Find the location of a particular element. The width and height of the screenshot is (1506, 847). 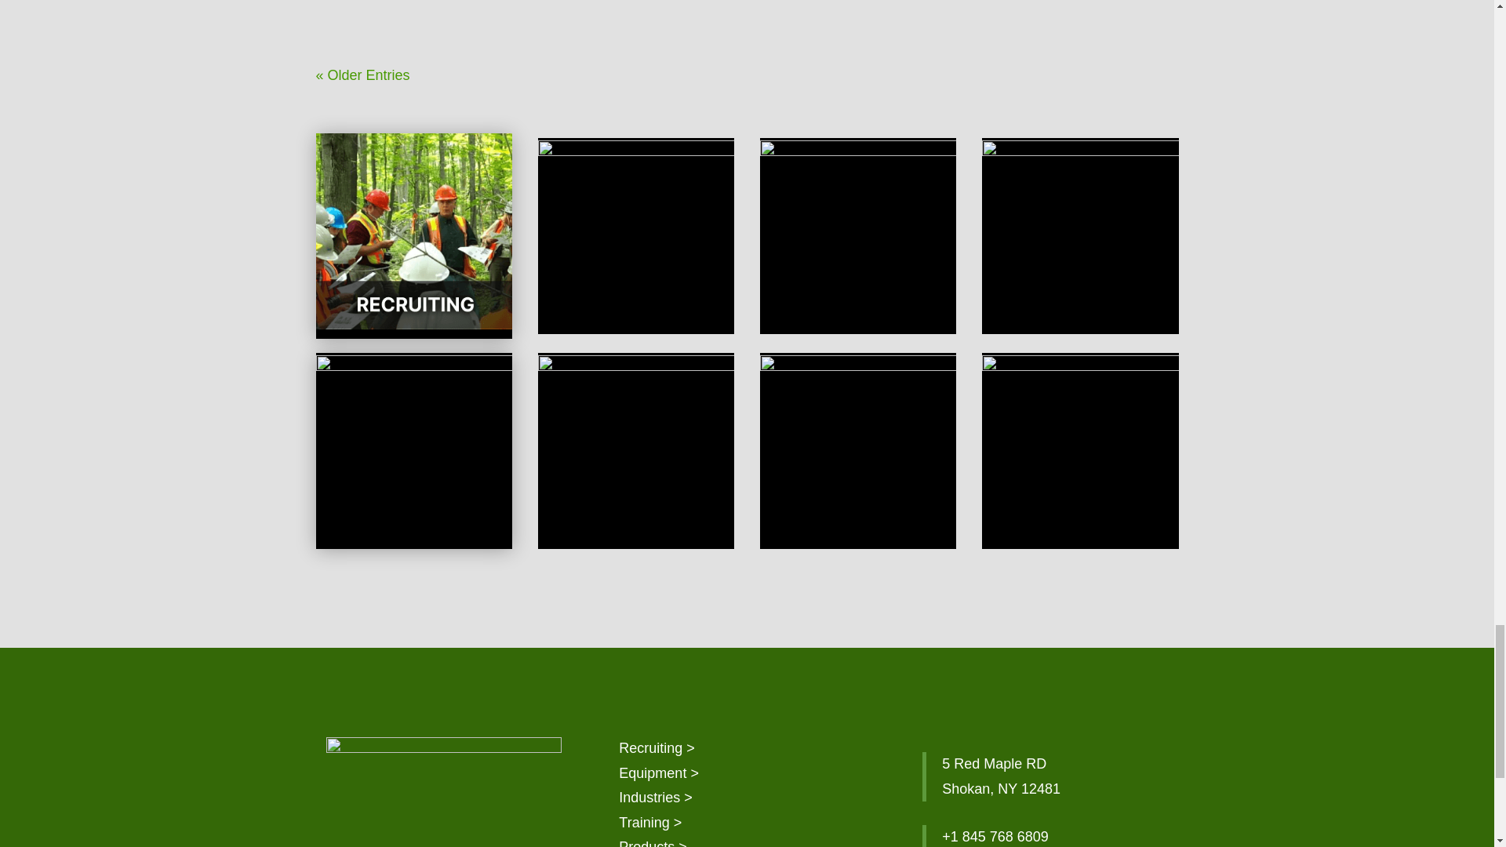

Training Information is located at coordinates (650, 822).